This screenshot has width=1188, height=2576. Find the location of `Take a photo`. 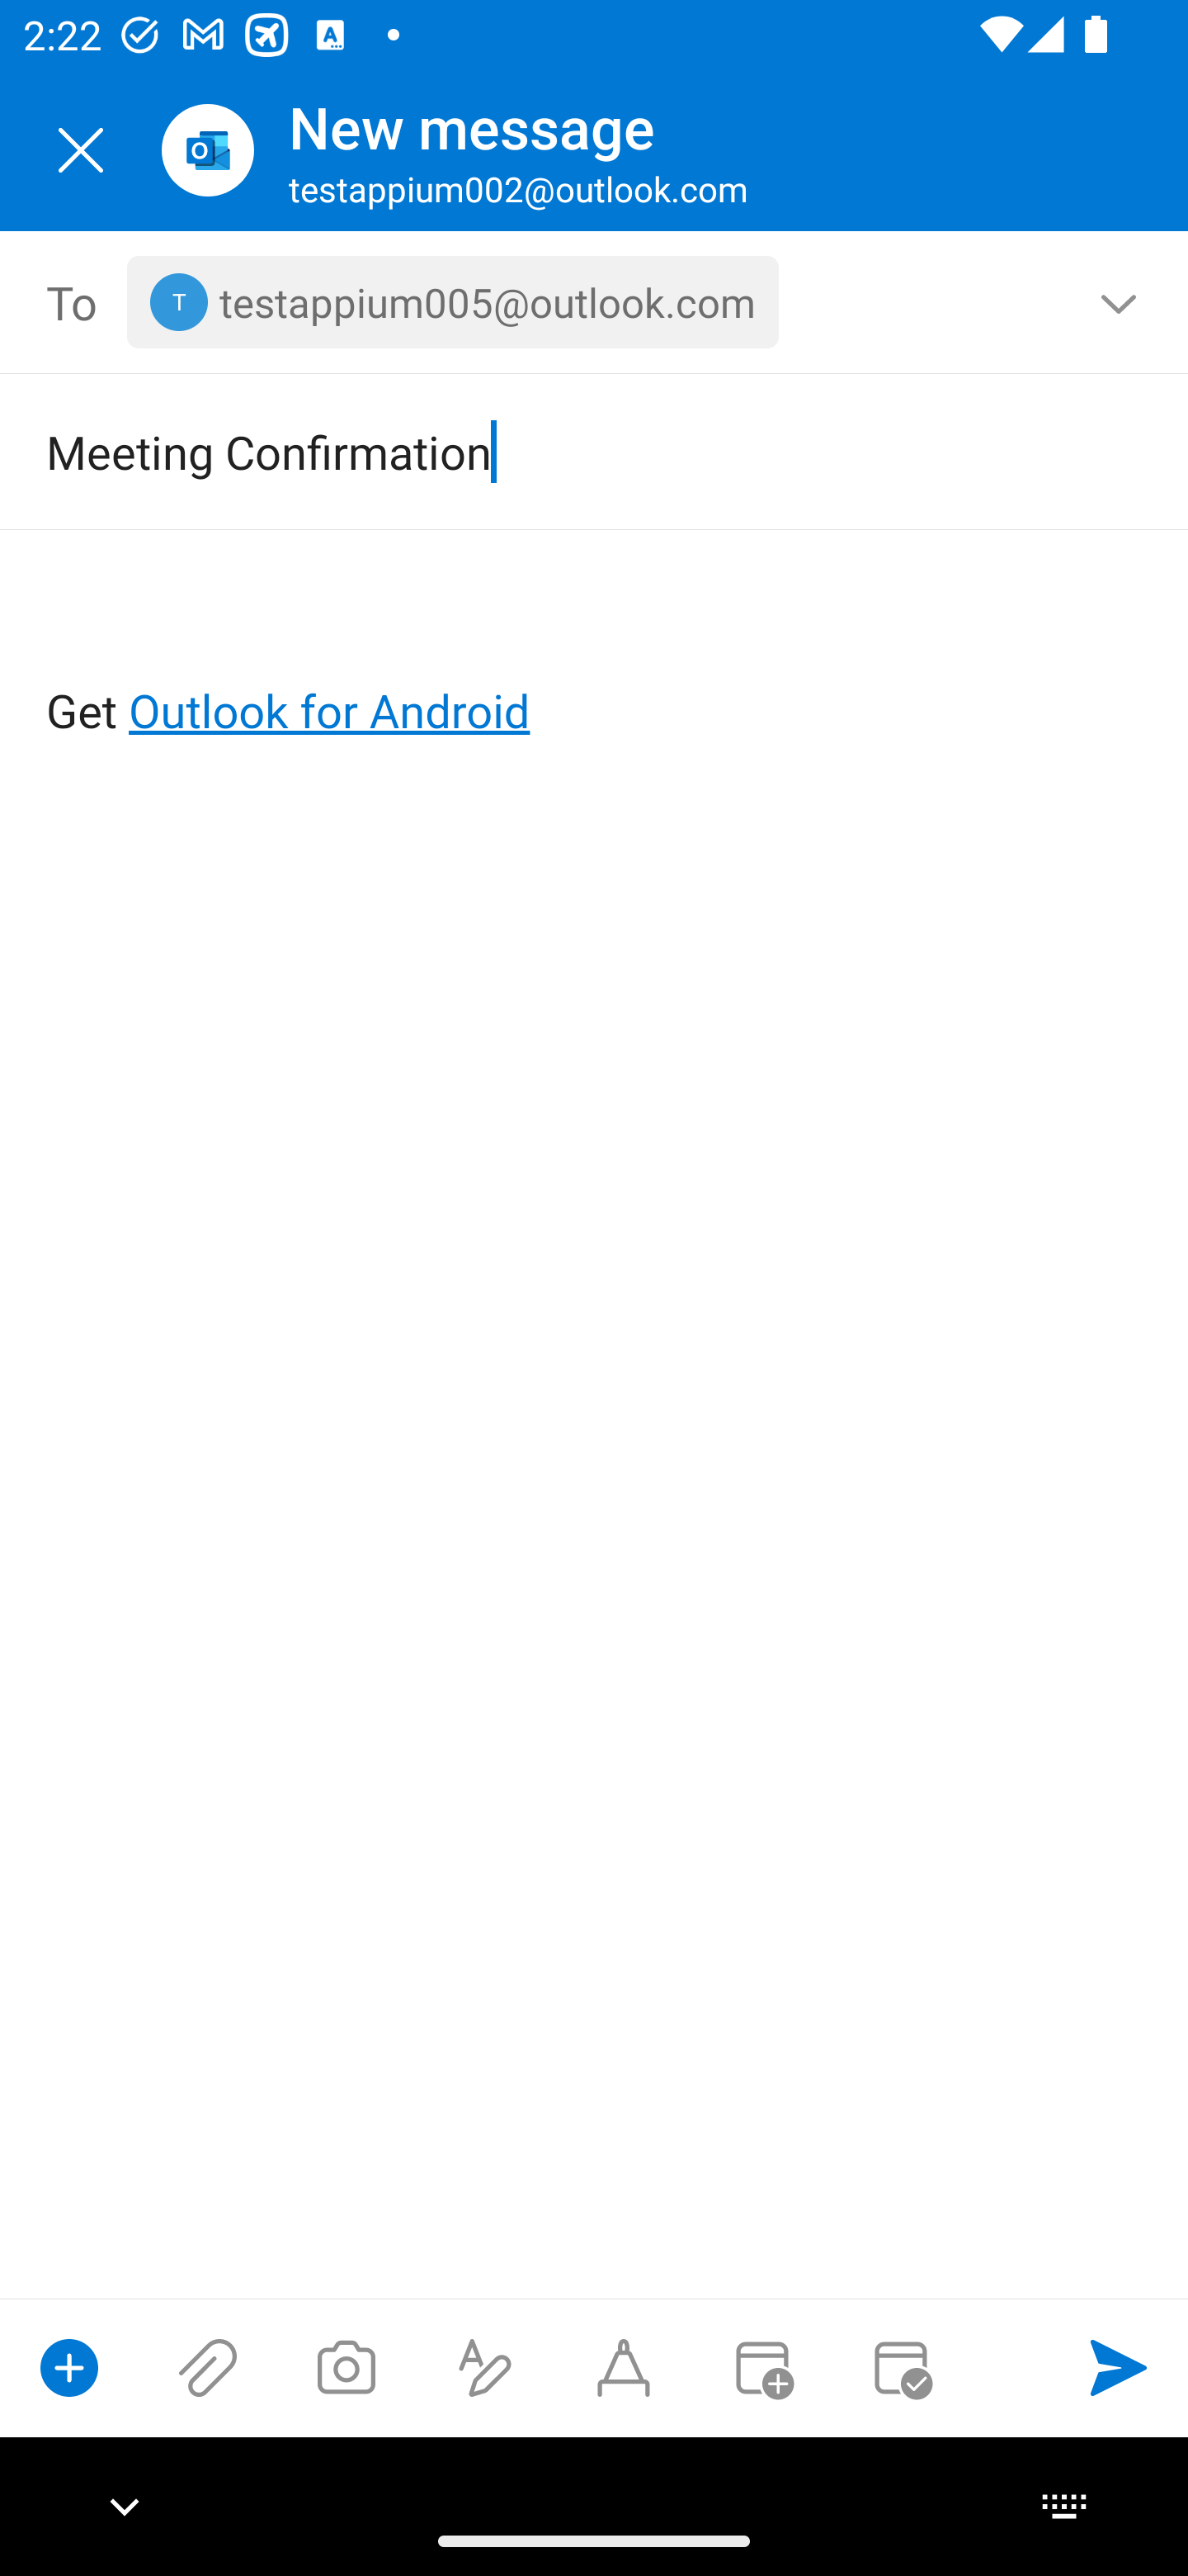

Take a photo is located at coordinates (346, 2367).